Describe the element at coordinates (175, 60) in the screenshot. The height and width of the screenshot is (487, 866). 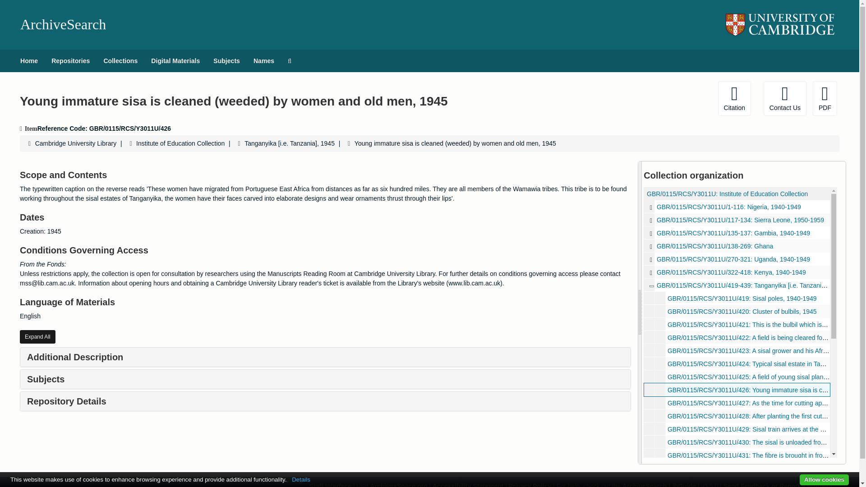
I see `Digital Materials` at that location.